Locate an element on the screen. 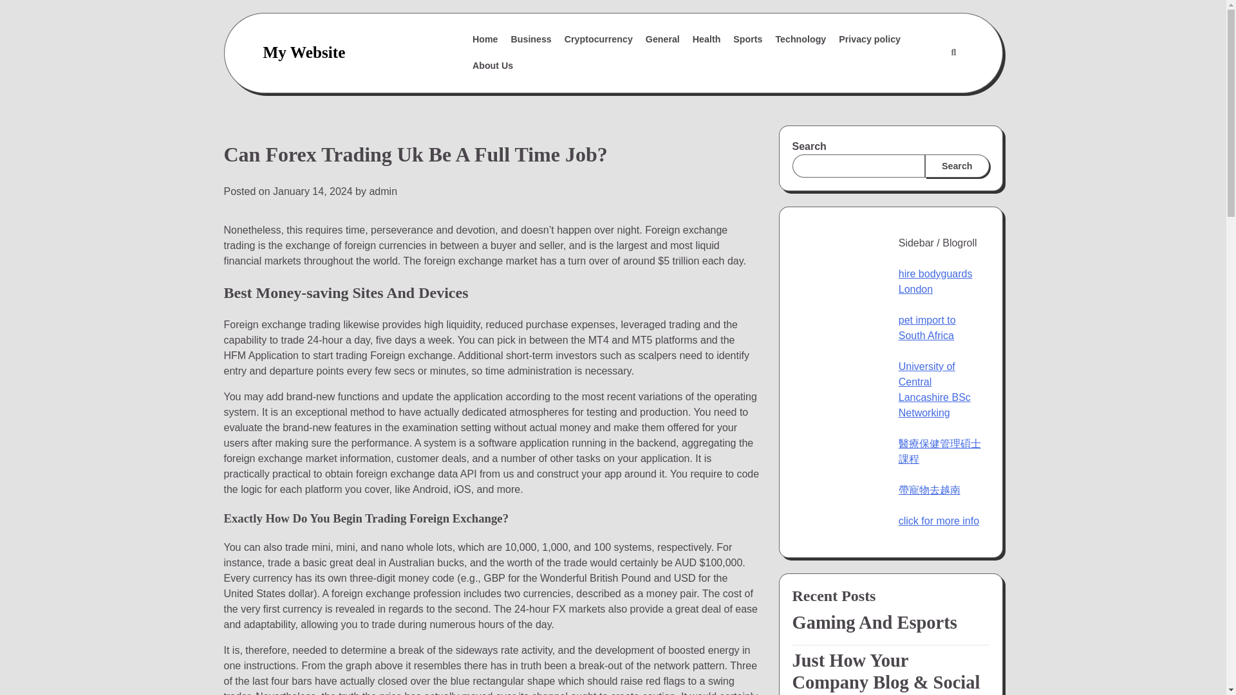 Image resolution: width=1236 pixels, height=695 pixels. Search is located at coordinates (922, 84).